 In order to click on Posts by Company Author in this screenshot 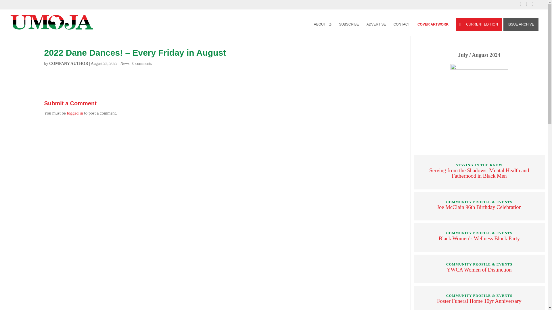, I will do `click(68, 63)`.